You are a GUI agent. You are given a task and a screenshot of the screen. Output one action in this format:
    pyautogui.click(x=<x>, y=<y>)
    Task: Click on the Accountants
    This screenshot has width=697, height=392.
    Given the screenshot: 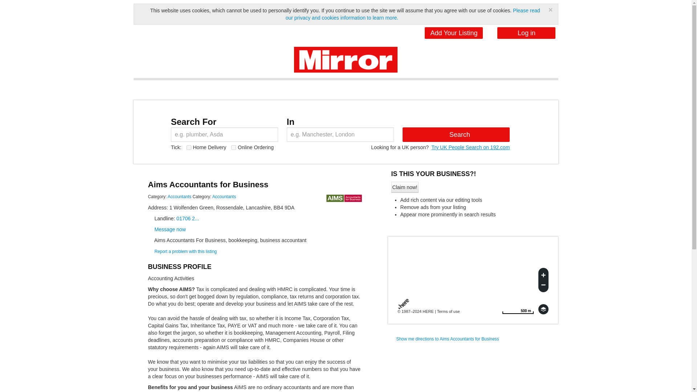 What is the action you would take?
    pyautogui.click(x=179, y=196)
    